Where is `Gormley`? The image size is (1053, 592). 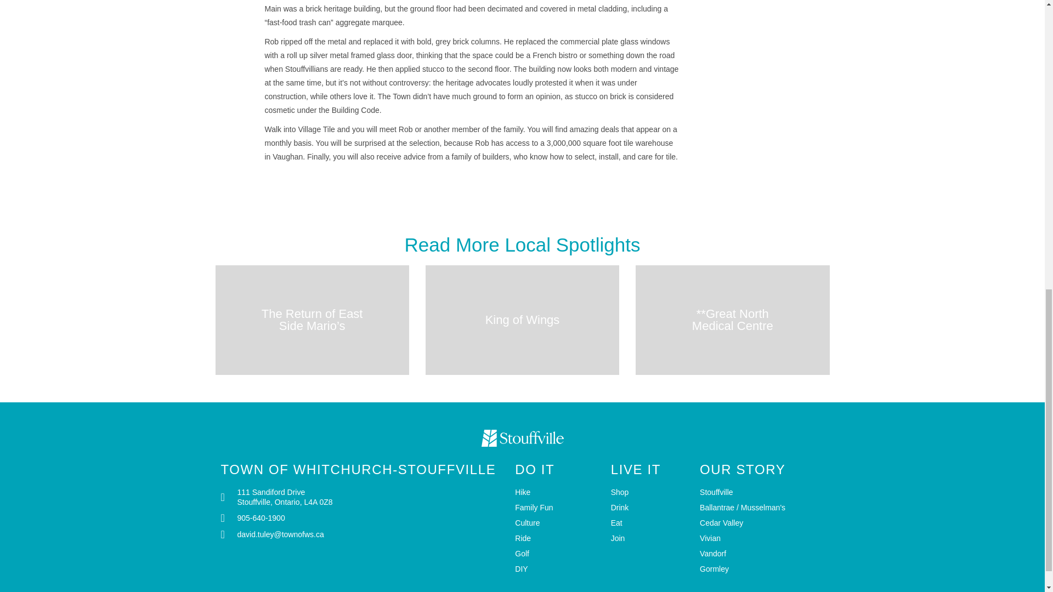
Gormley is located at coordinates (761, 569).